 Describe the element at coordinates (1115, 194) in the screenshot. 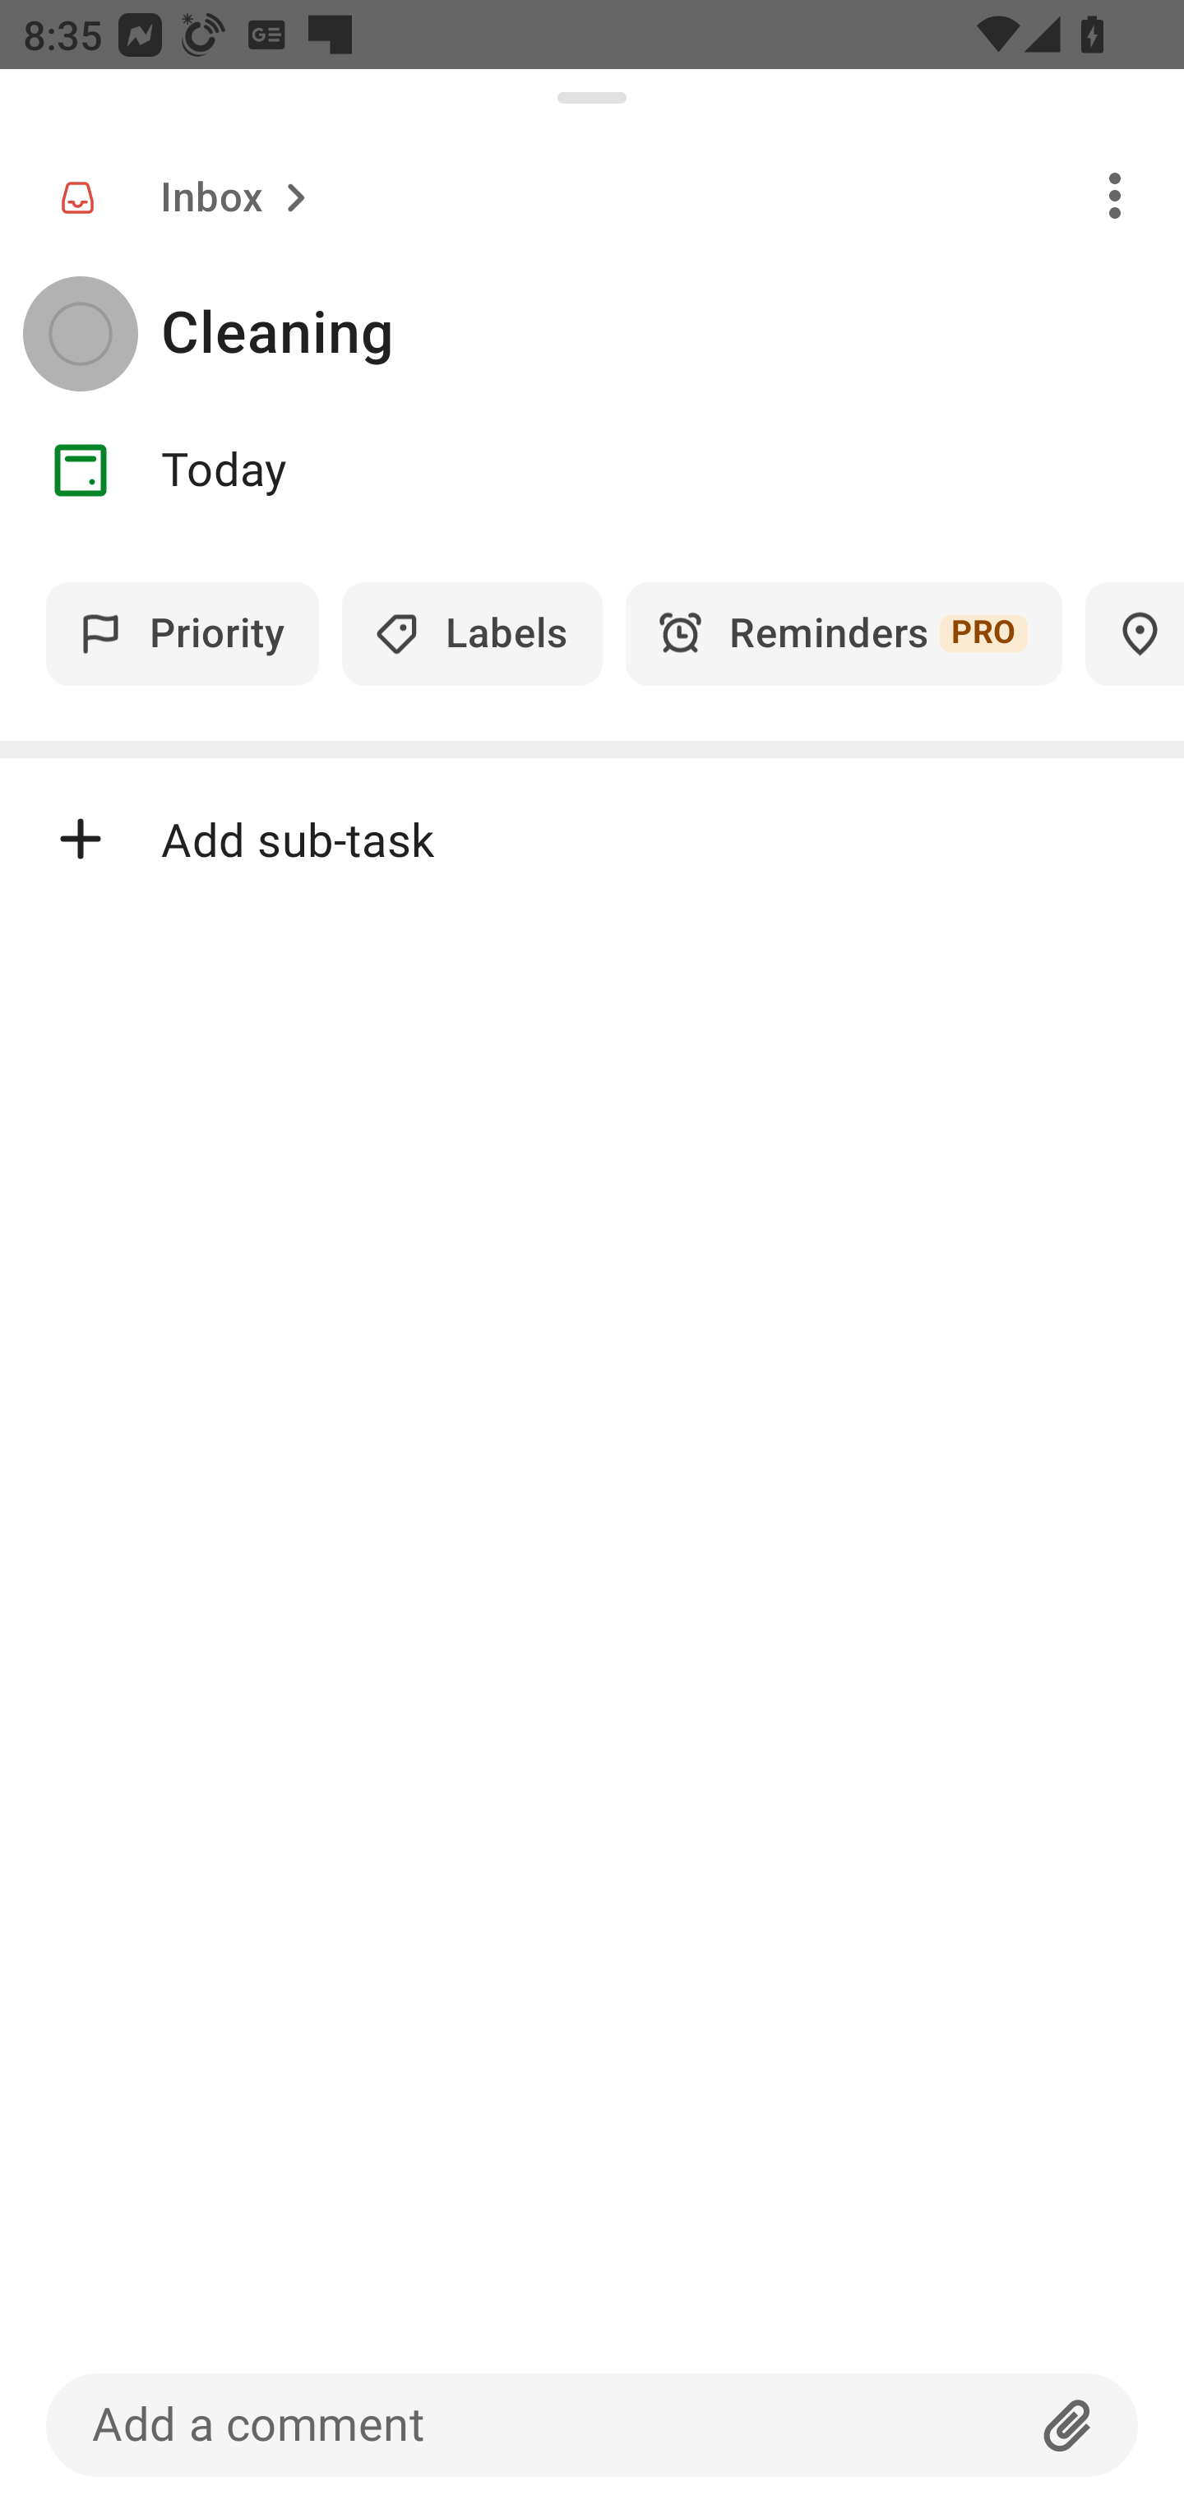

I see `Overflow menu` at that location.